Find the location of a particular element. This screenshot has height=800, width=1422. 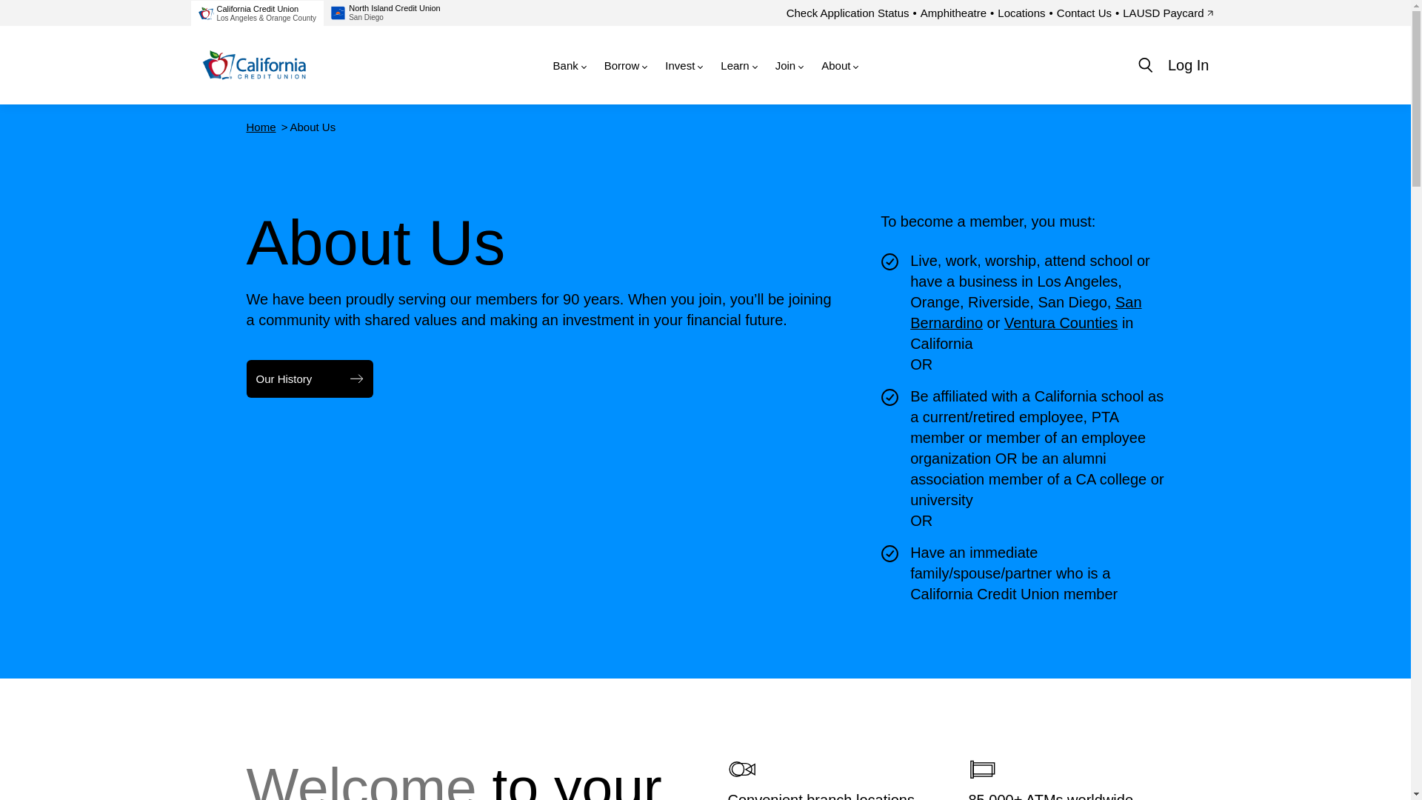

Our History is located at coordinates (310, 379).